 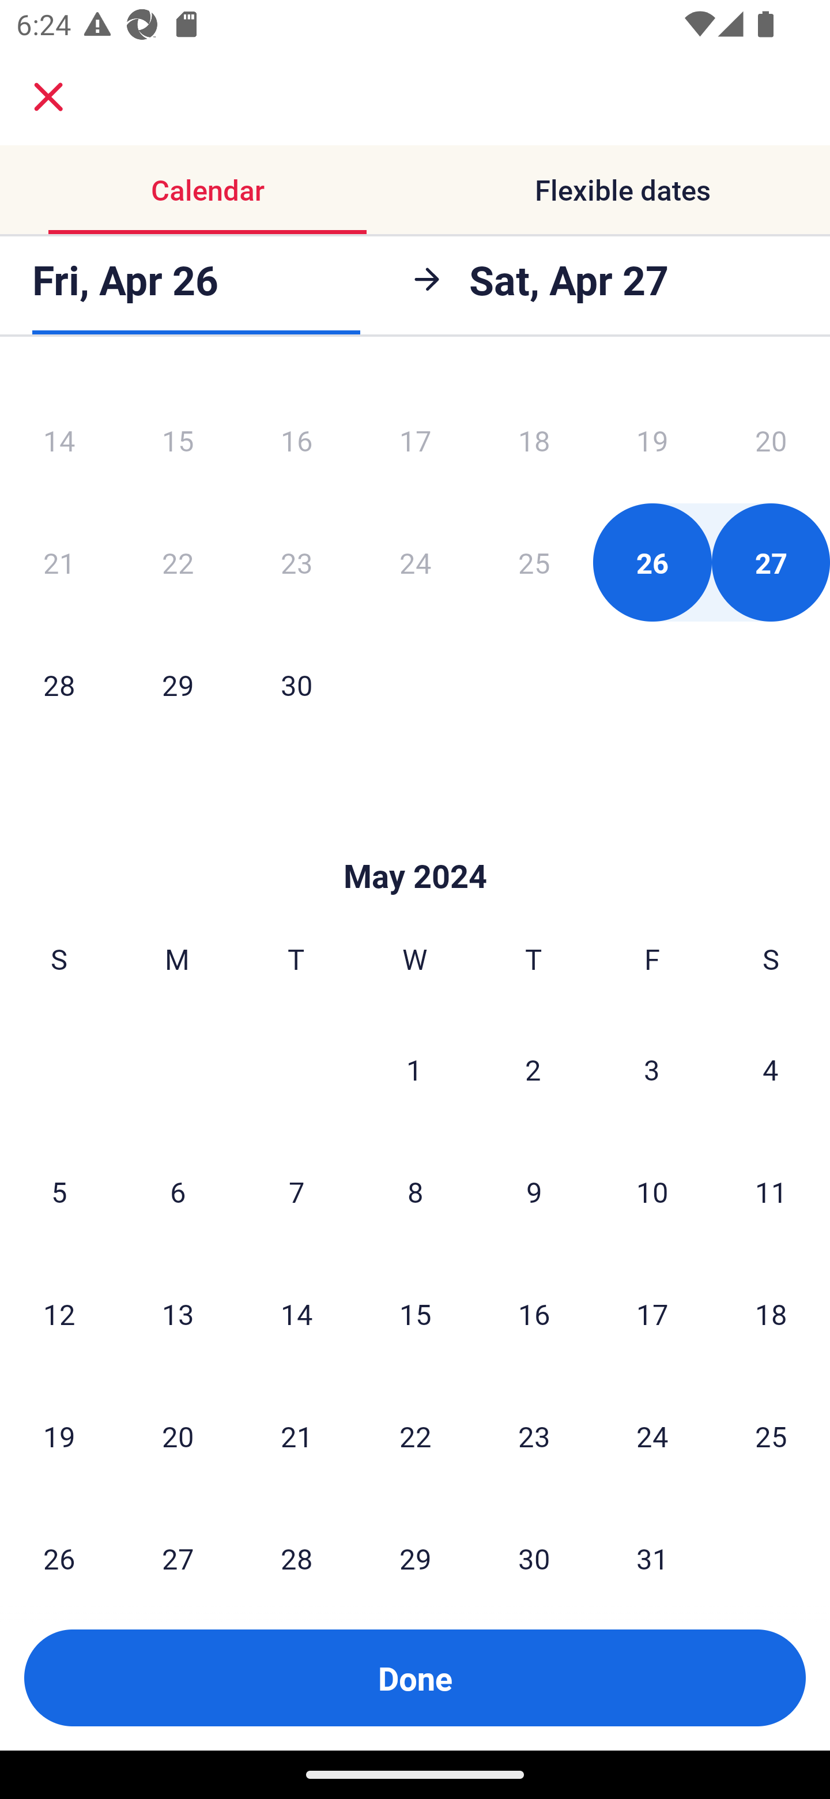 I want to click on 3 Friday, May 3, 2024, so click(x=652, y=1069).